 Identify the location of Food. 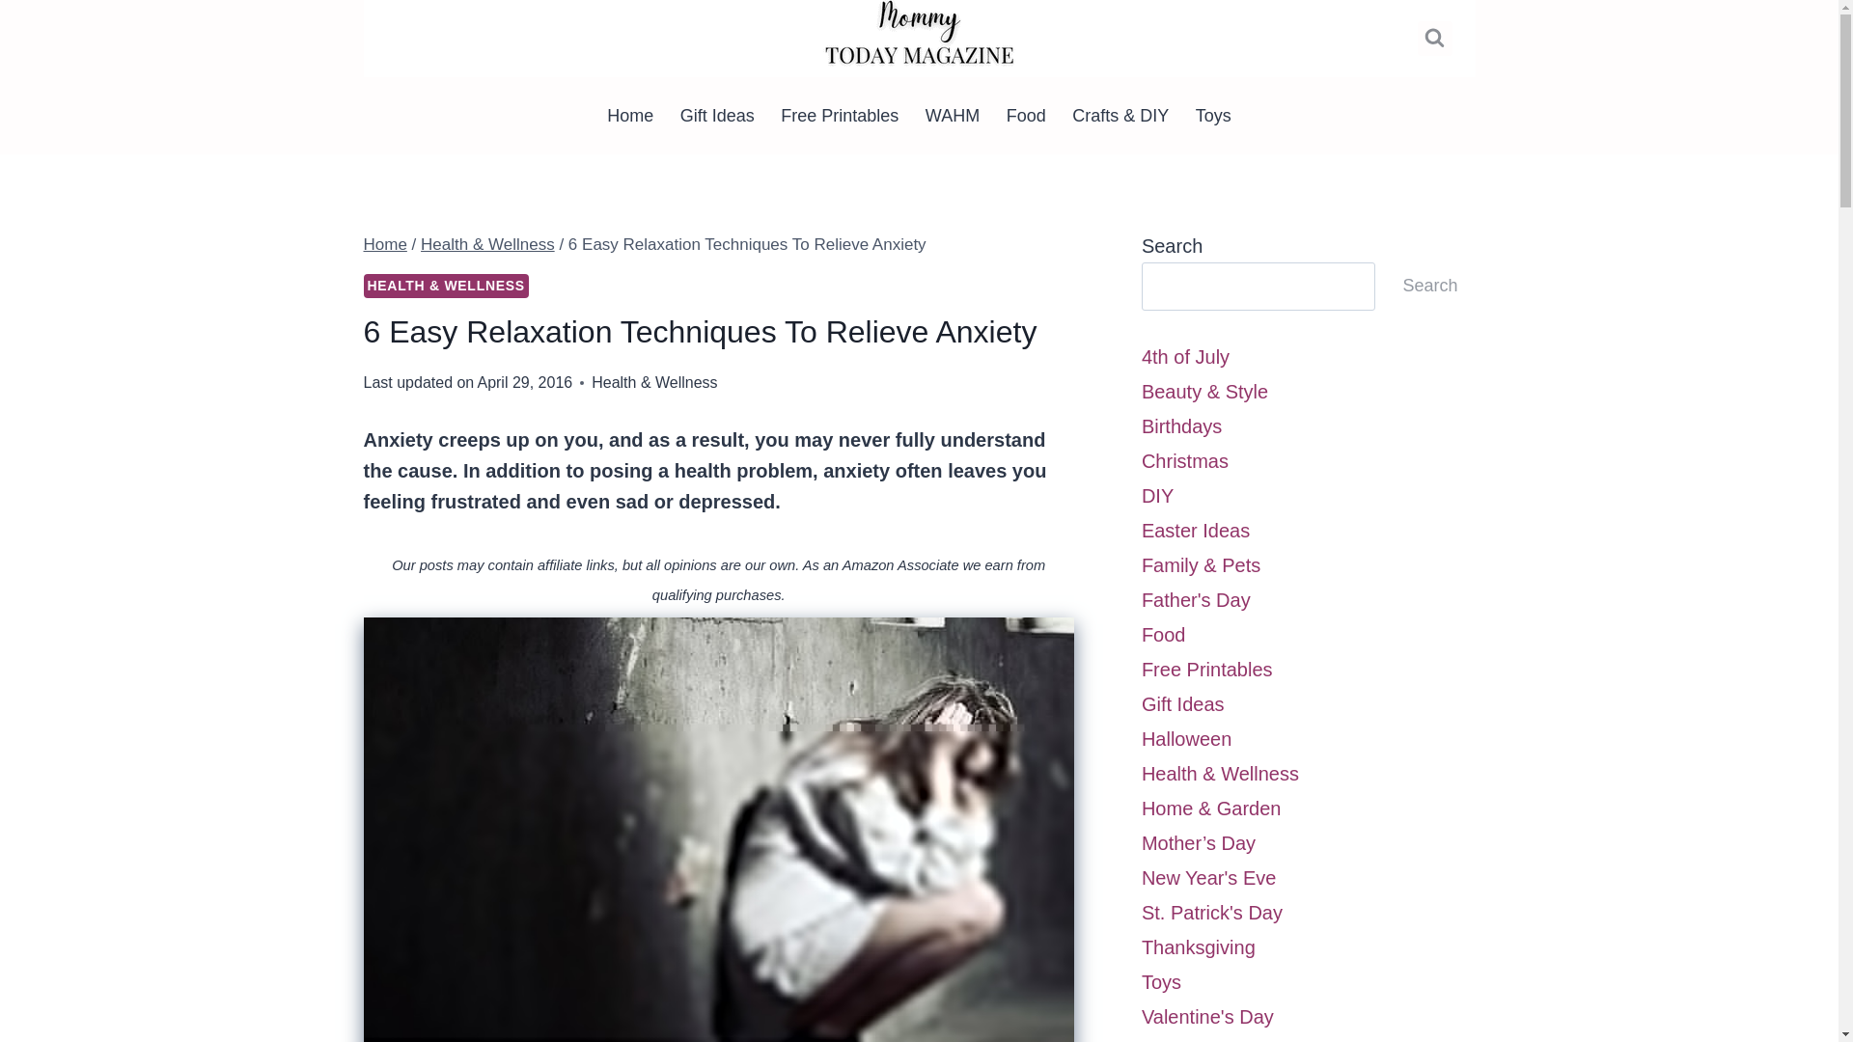
(1027, 115).